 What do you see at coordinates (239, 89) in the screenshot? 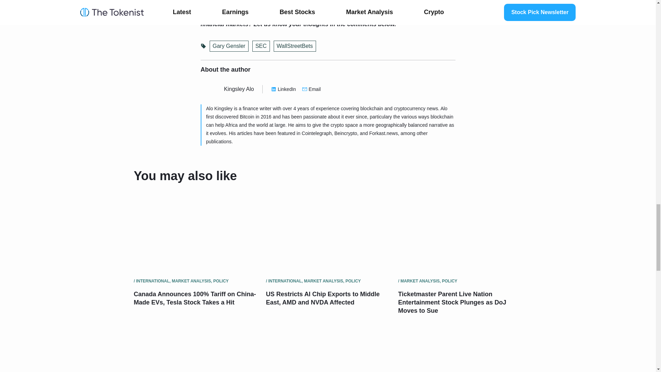
I see `Kingsley Alo` at bounding box center [239, 89].